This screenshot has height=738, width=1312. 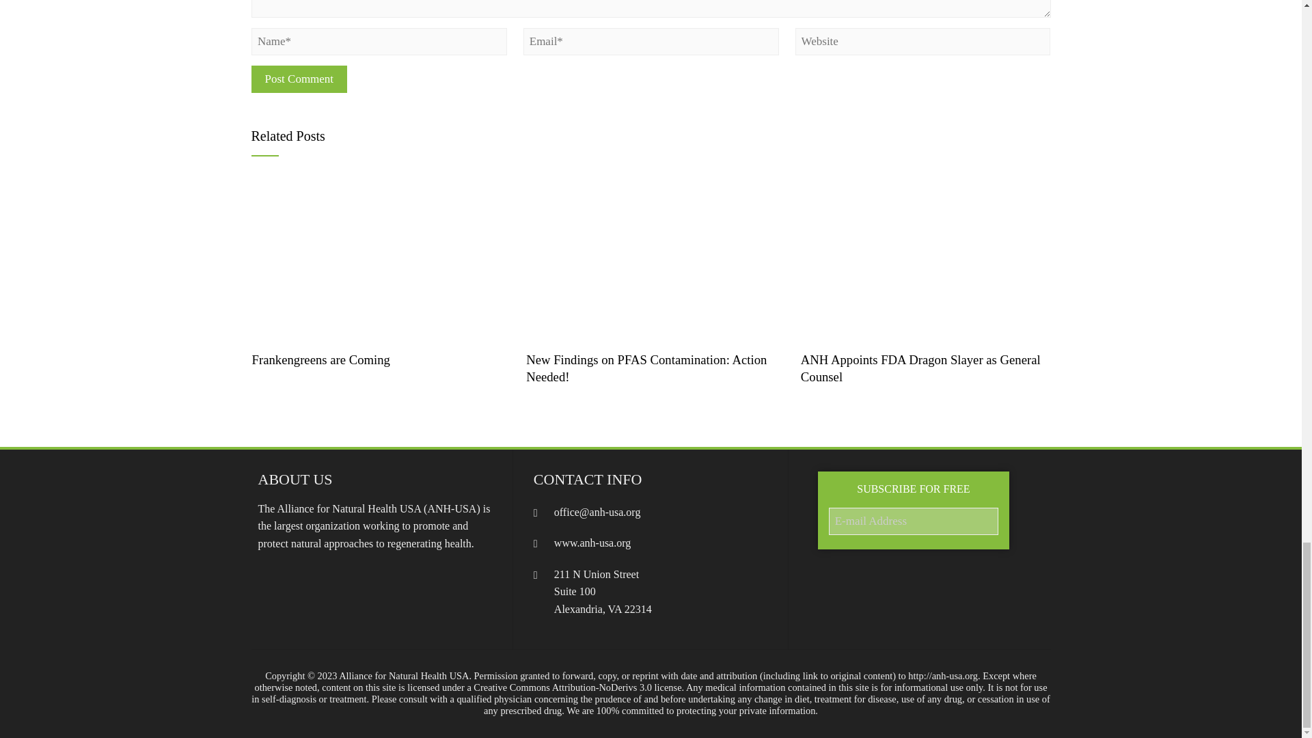 I want to click on Frankengreens are Coming, so click(x=320, y=359).